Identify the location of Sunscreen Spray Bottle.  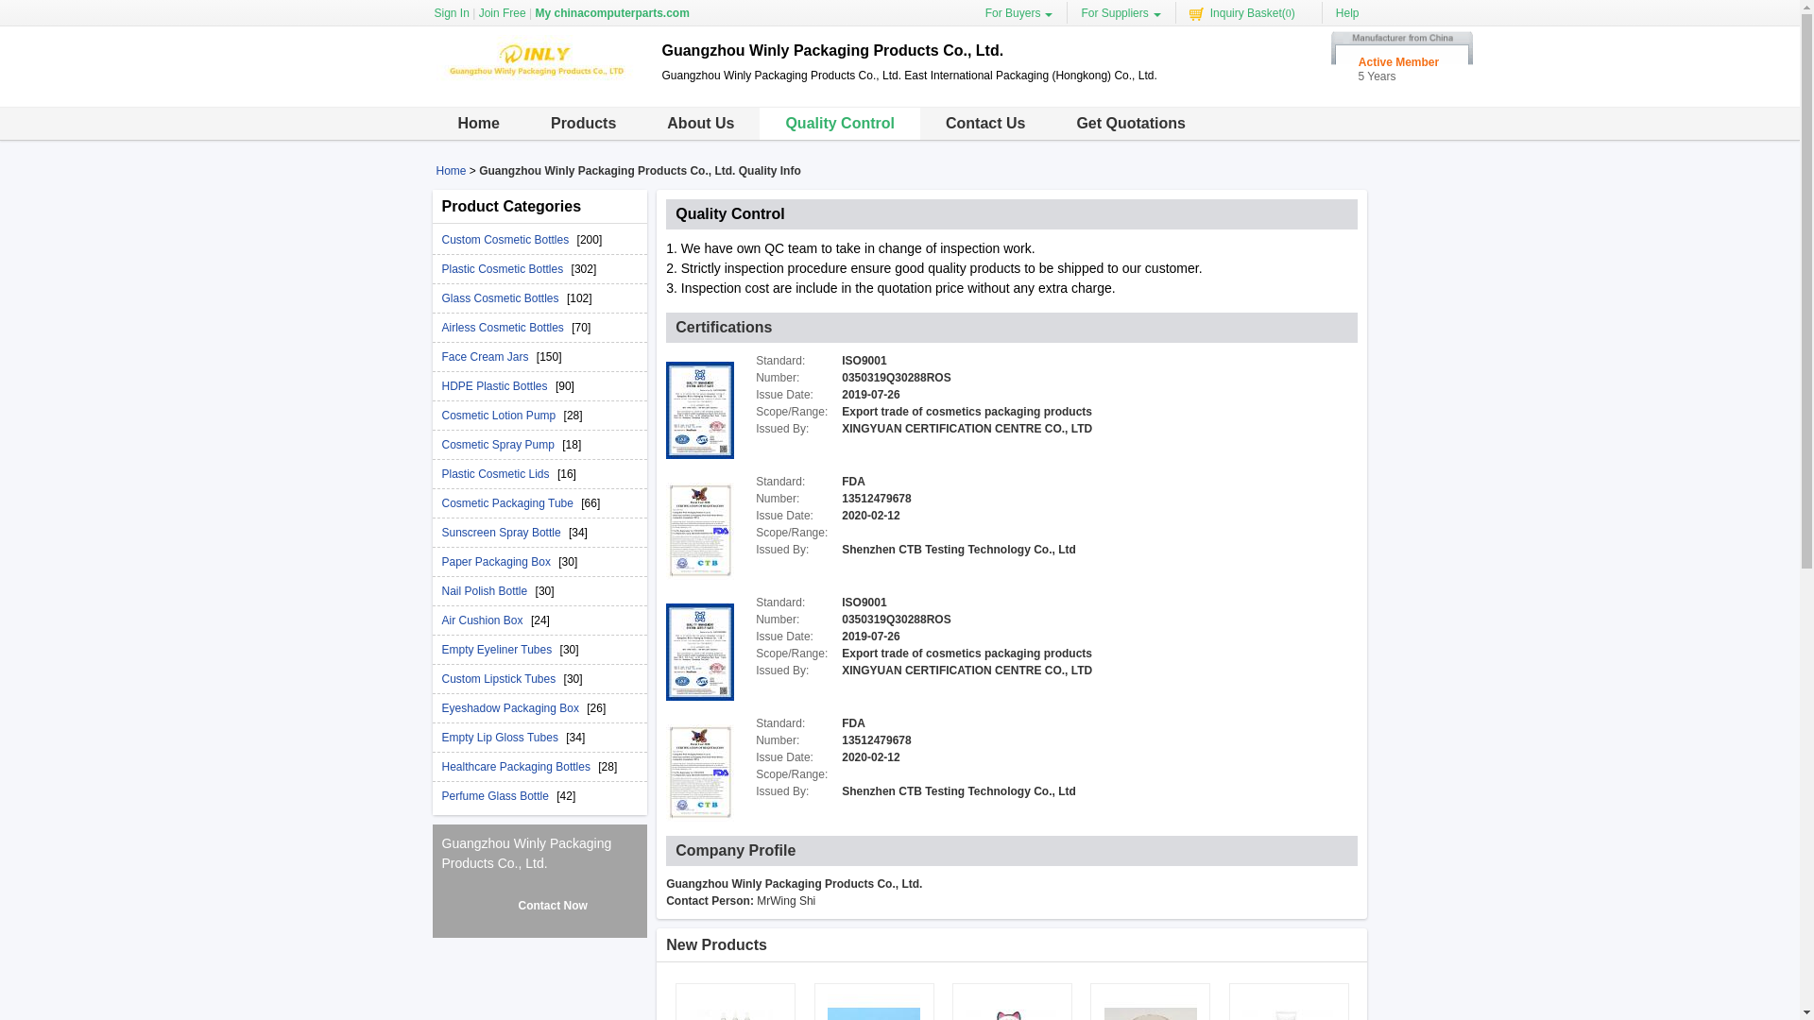
(505, 533).